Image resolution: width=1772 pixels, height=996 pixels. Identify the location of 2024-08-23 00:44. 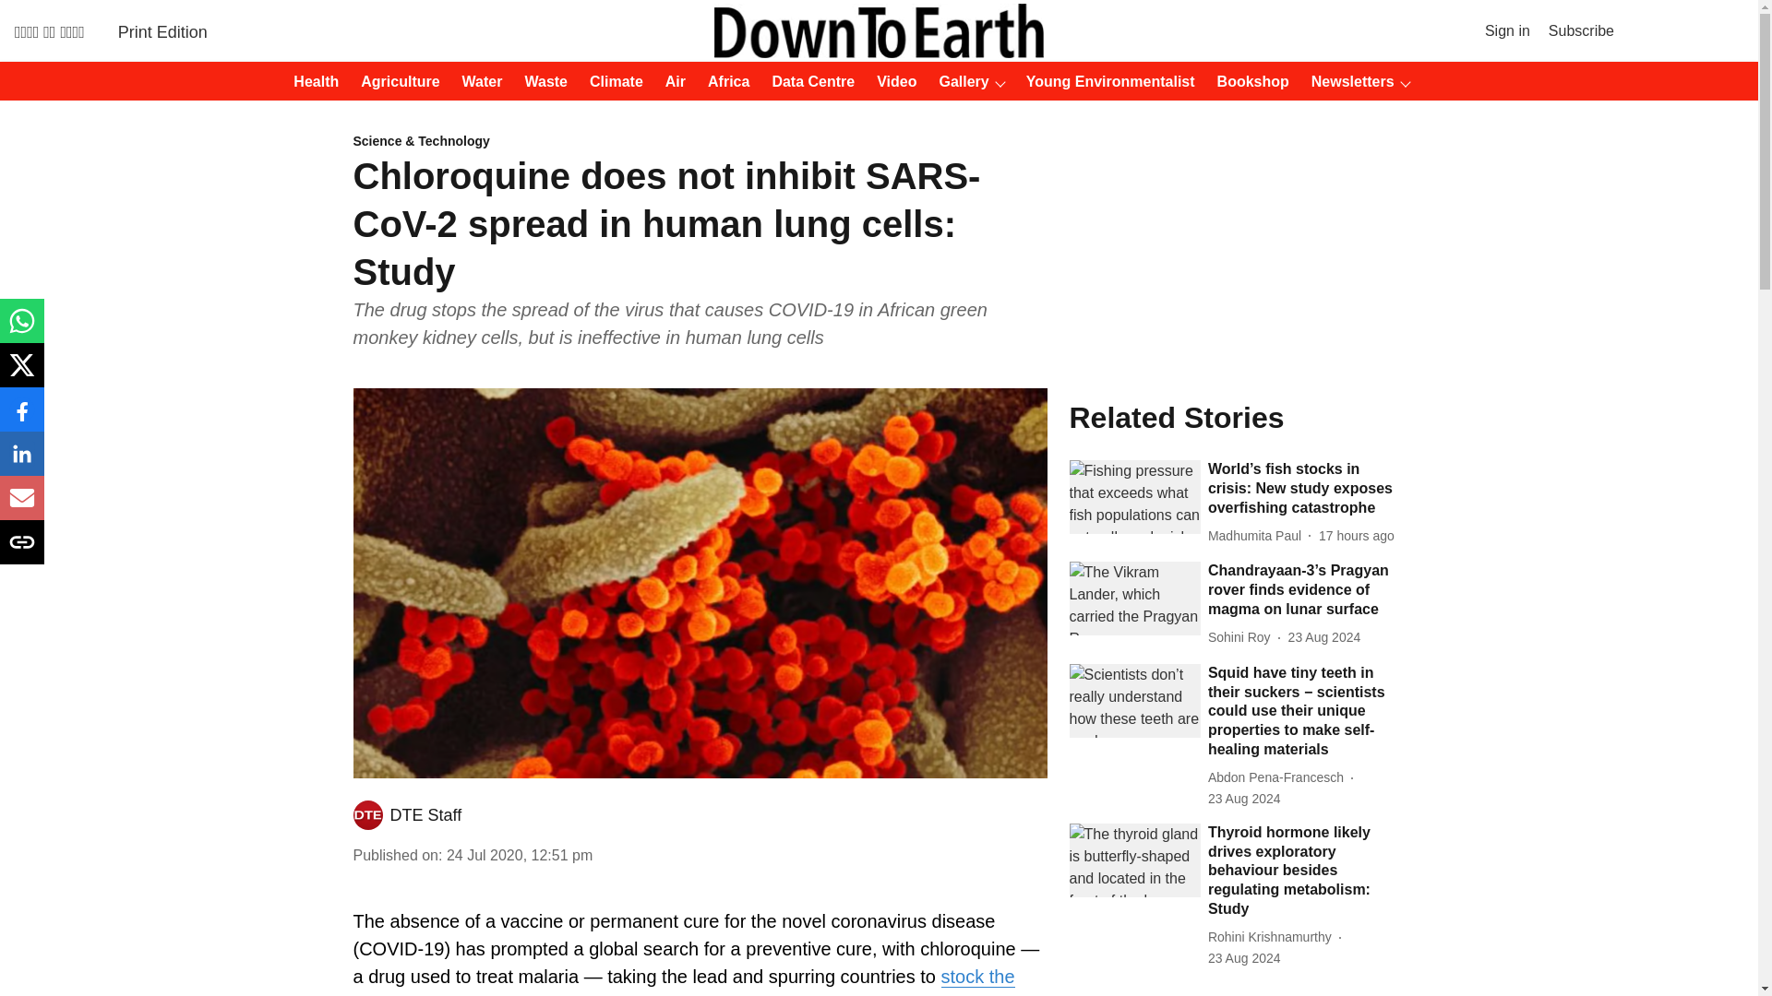
(1244, 958).